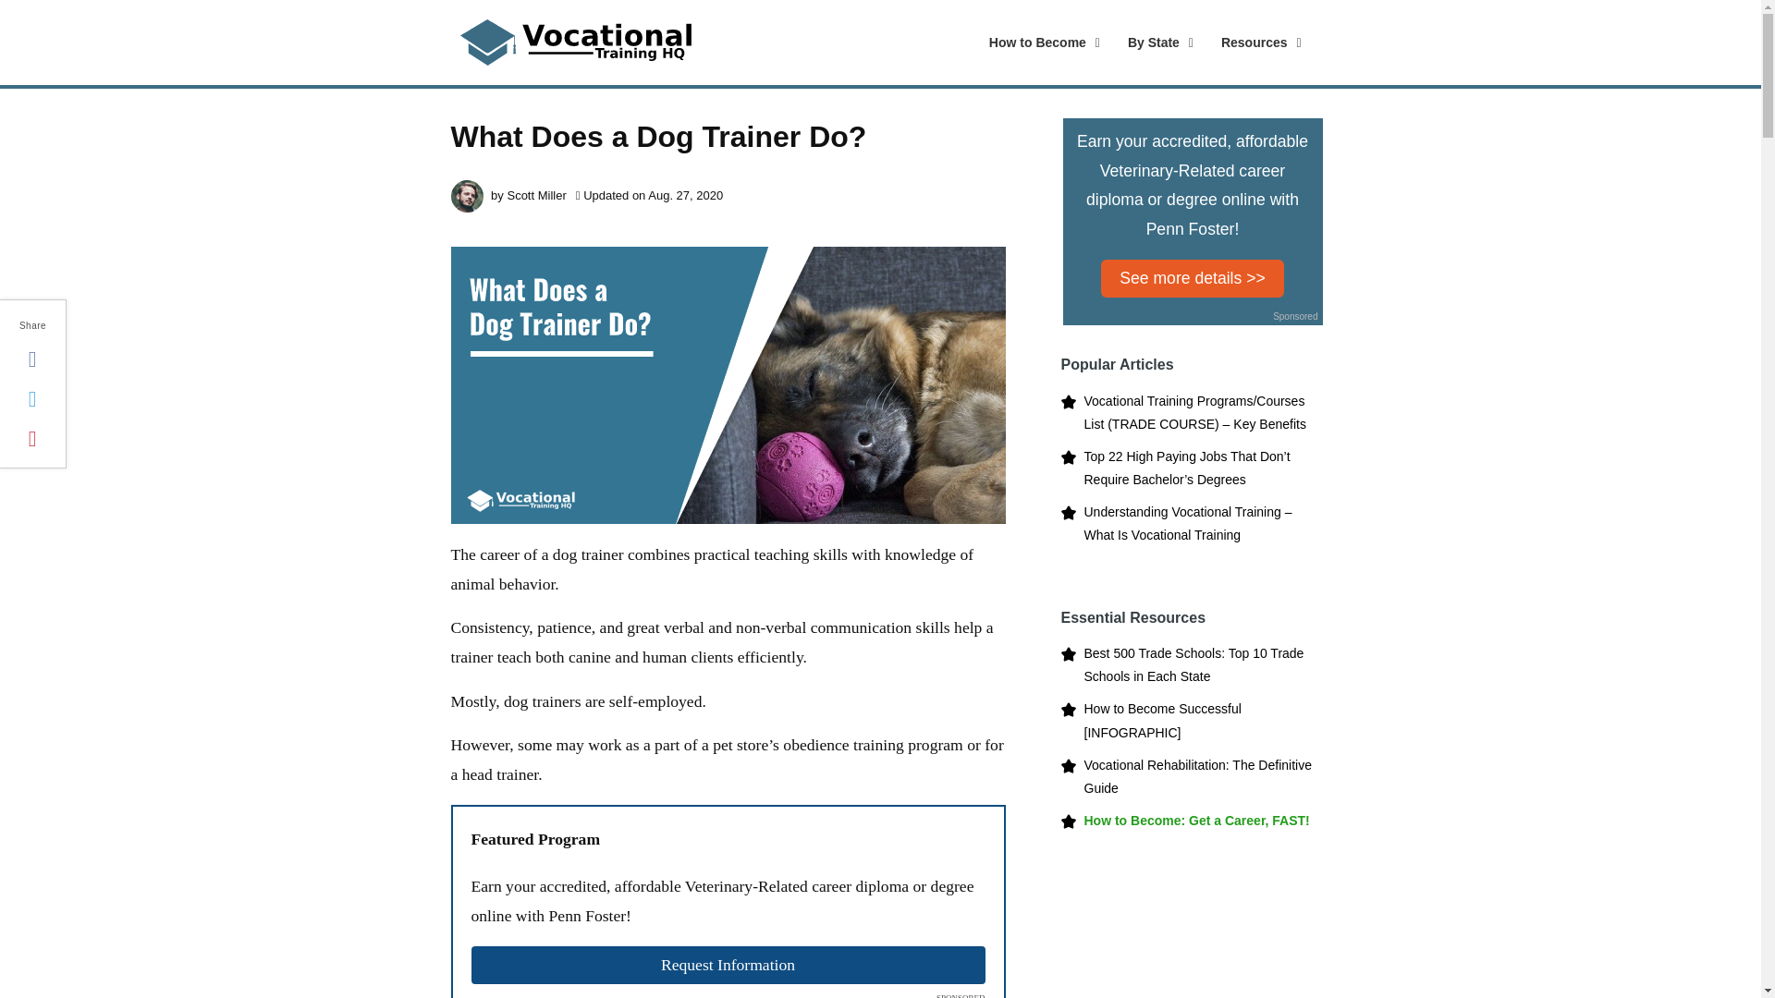  What do you see at coordinates (1141, 43) in the screenshot?
I see `By State` at bounding box center [1141, 43].